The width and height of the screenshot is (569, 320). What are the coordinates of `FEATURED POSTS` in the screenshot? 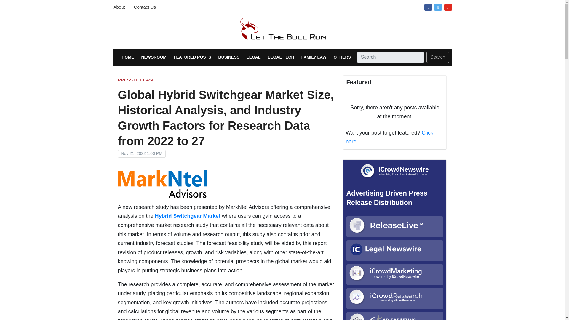 It's located at (192, 57).